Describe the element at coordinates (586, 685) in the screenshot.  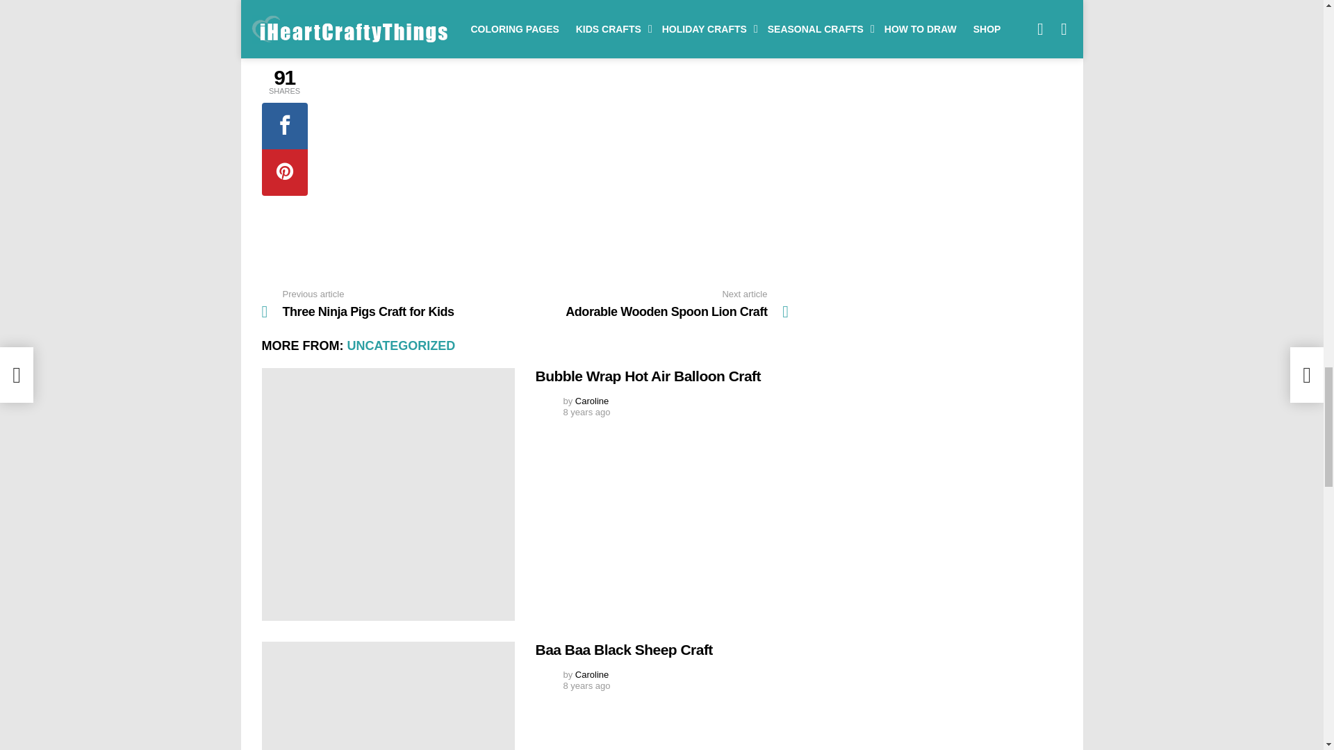
I see `February 7, 2016, 12:00 PM` at that location.